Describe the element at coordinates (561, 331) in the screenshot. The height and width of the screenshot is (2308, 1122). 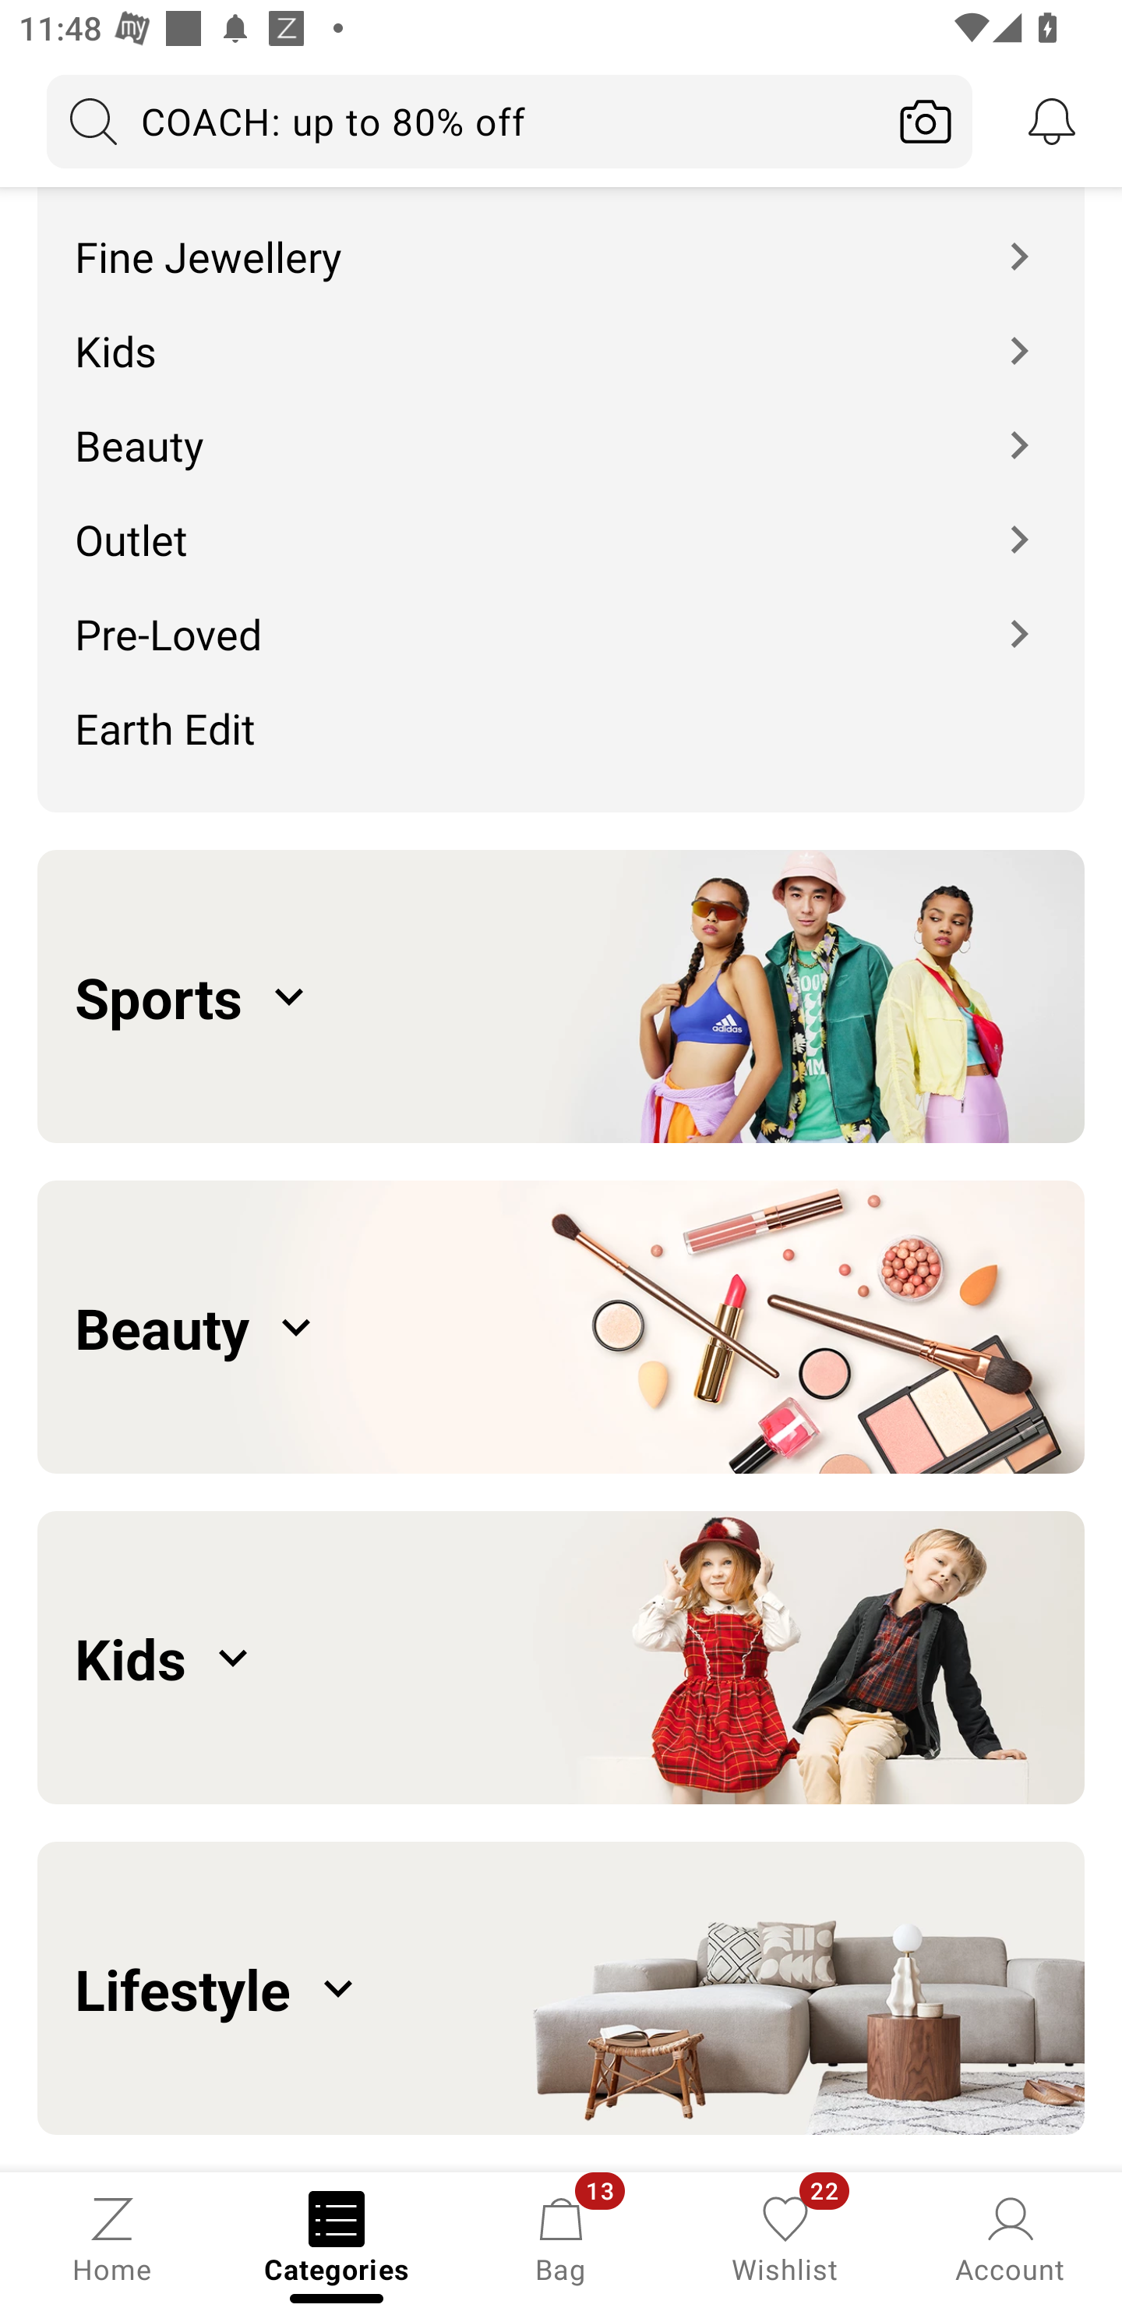
I see `Kids` at that location.